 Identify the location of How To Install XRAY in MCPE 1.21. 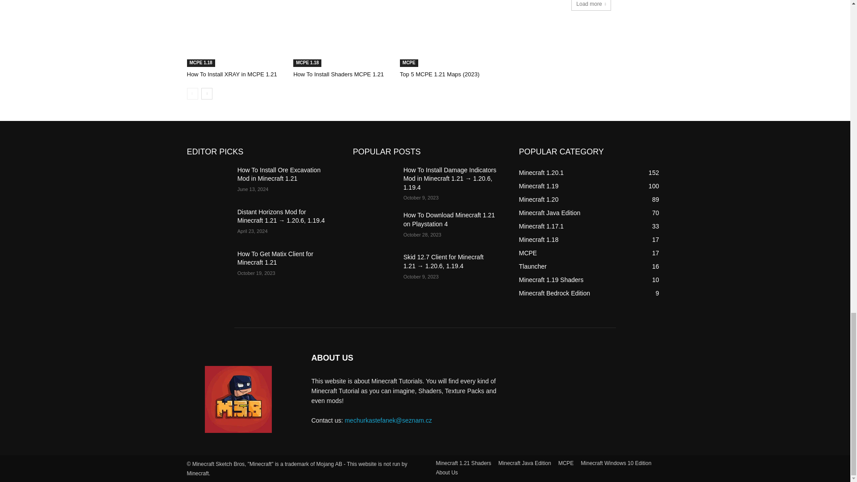
(232, 74).